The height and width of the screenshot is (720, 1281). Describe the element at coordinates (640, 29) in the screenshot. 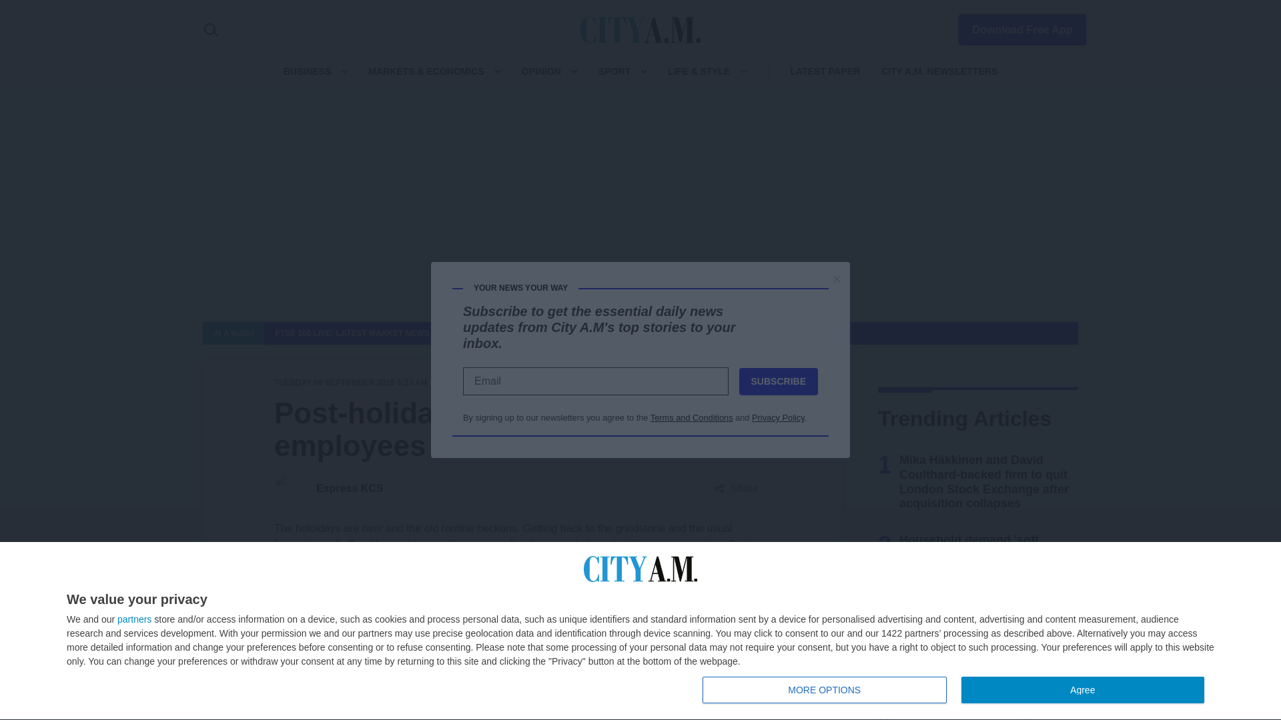

I see `CityAM` at that location.